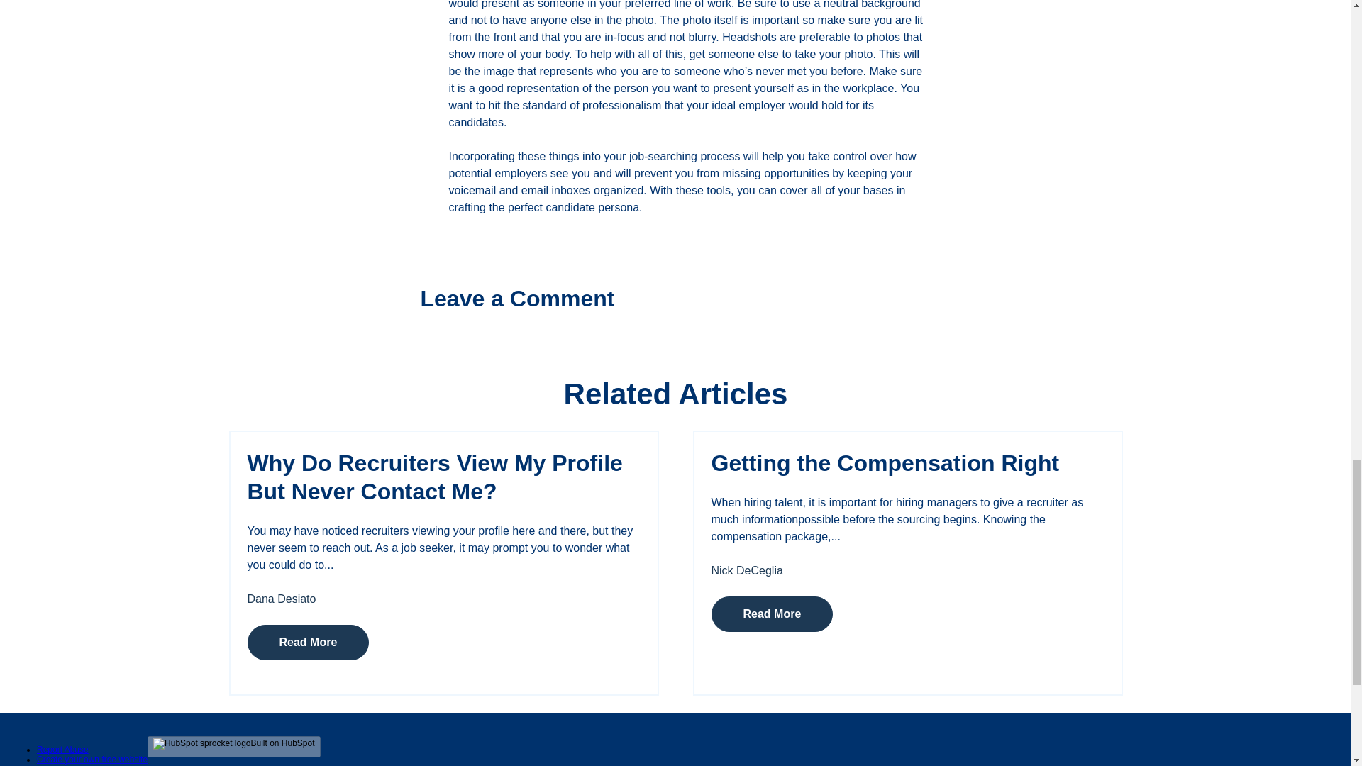 This screenshot has height=766, width=1362. Describe the element at coordinates (434, 477) in the screenshot. I see `Why Do Recruiters View My Profile But Never Contact Me?` at that location.